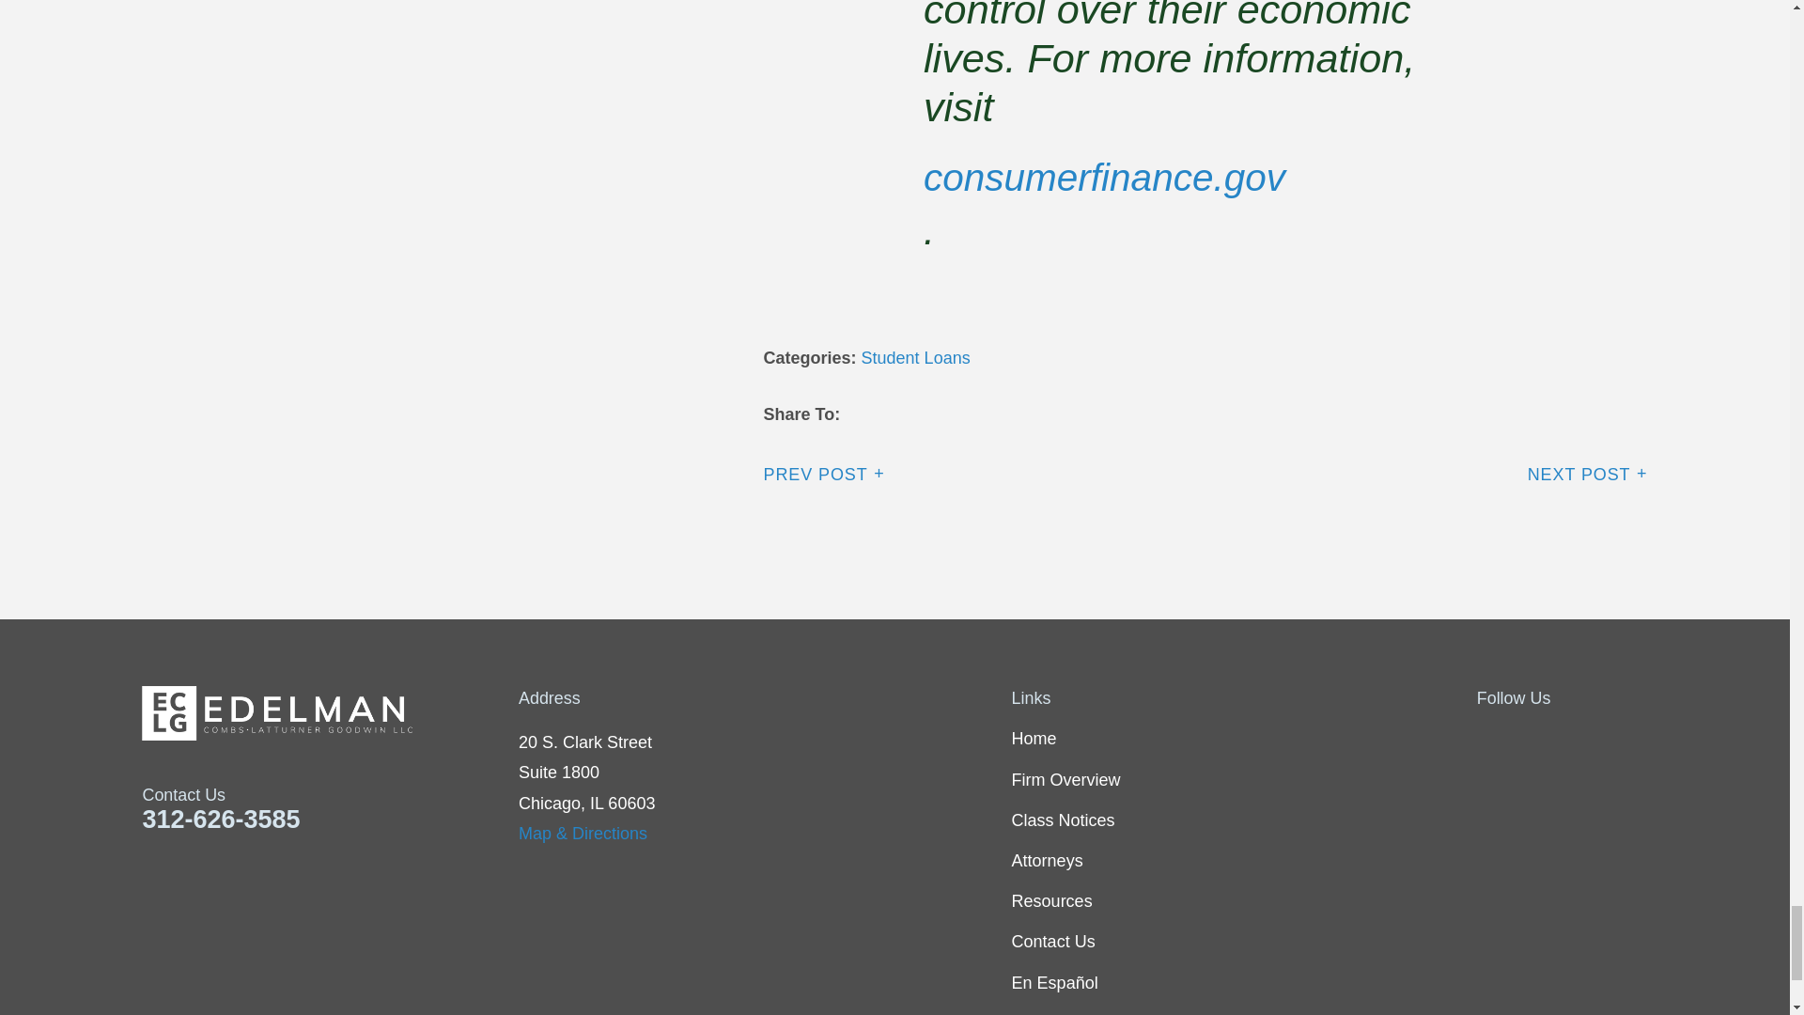 The height and width of the screenshot is (1015, 1804). What do you see at coordinates (1537, 739) in the screenshot?
I see `Twitter` at bounding box center [1537, 739].